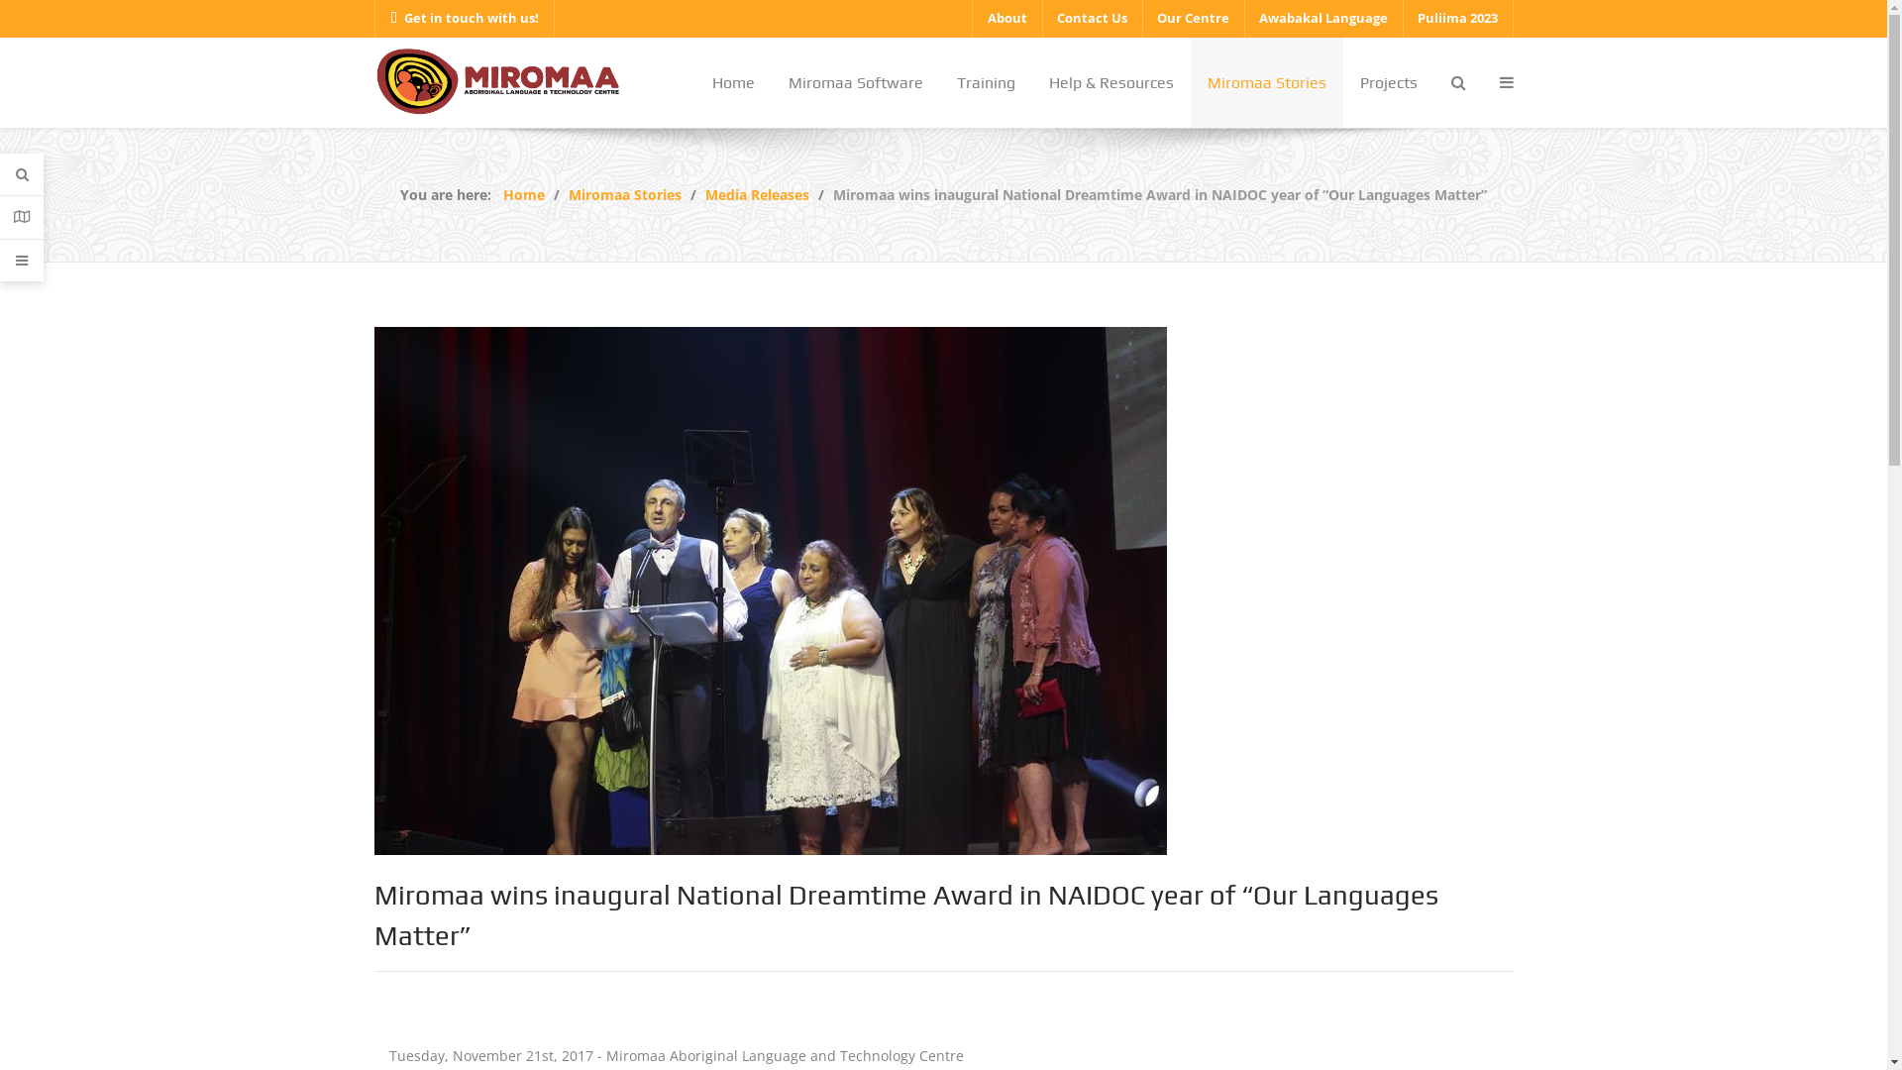  I want to click on Miromaa Software, so click(855, 83).